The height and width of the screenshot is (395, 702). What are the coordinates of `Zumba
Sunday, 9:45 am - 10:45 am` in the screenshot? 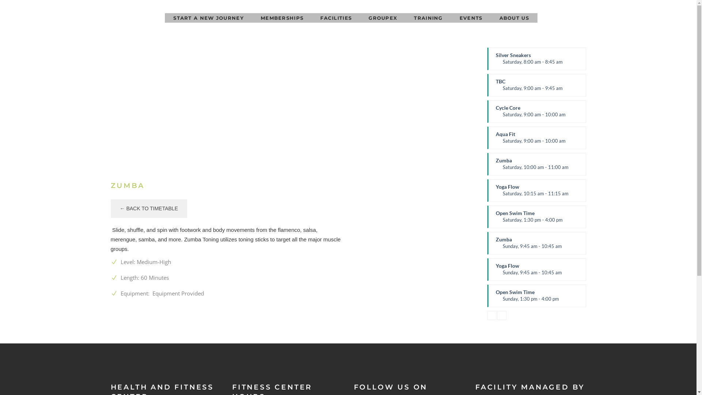 It's located at (536, 243).